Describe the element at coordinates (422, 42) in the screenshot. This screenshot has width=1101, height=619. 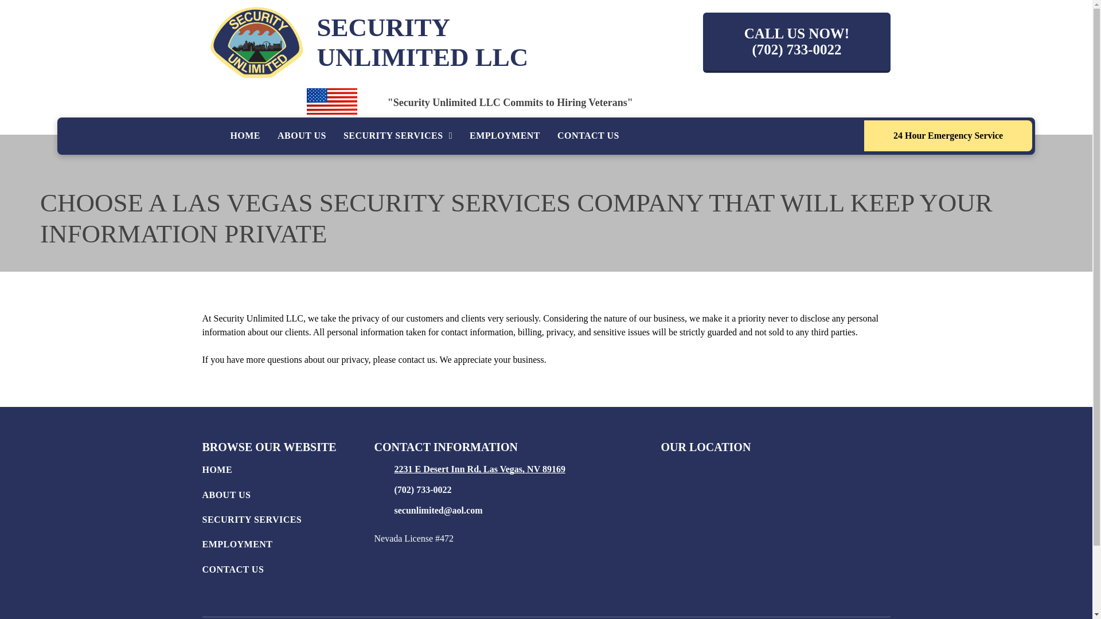
I see `SECURITY UNLIMITED LLC` at that location.